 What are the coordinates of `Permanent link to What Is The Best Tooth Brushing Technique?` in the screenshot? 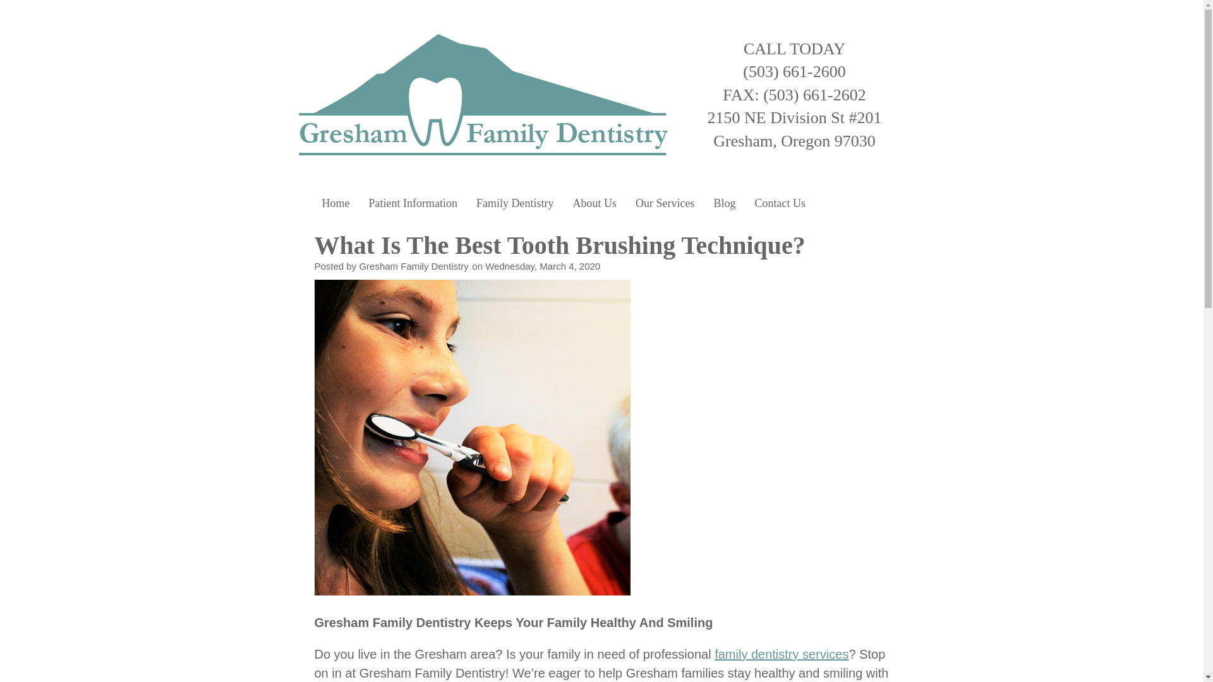 It's located at (560, 245).